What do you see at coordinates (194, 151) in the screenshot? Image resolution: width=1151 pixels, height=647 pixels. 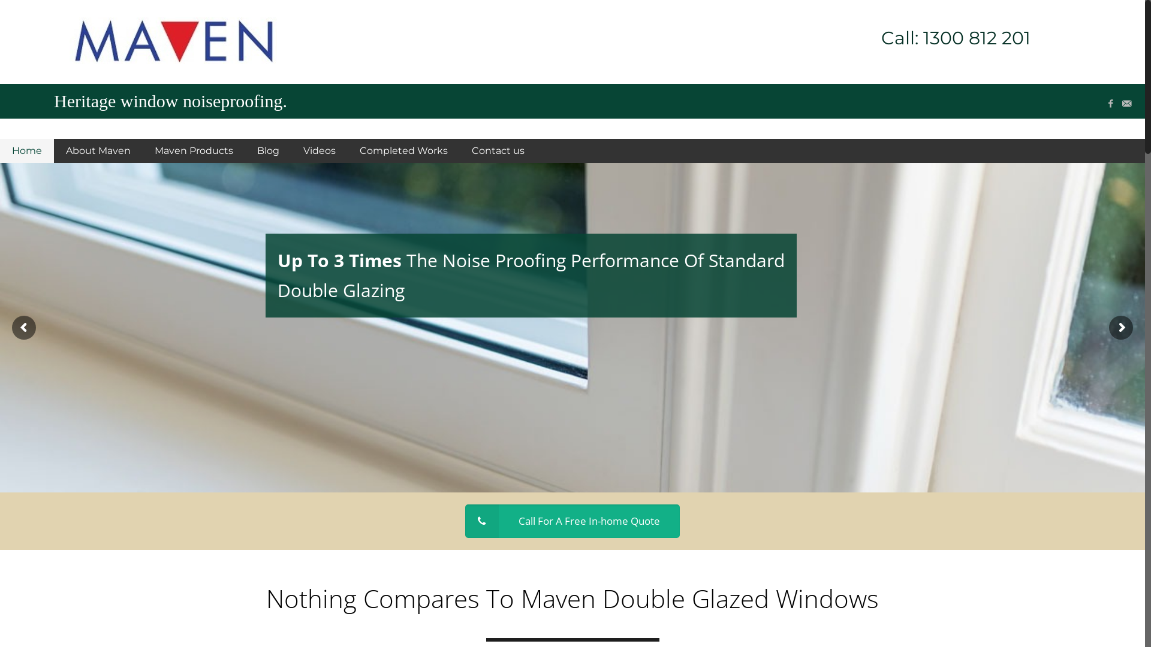 I see `Maven Products` at bounding box center [194, 151].